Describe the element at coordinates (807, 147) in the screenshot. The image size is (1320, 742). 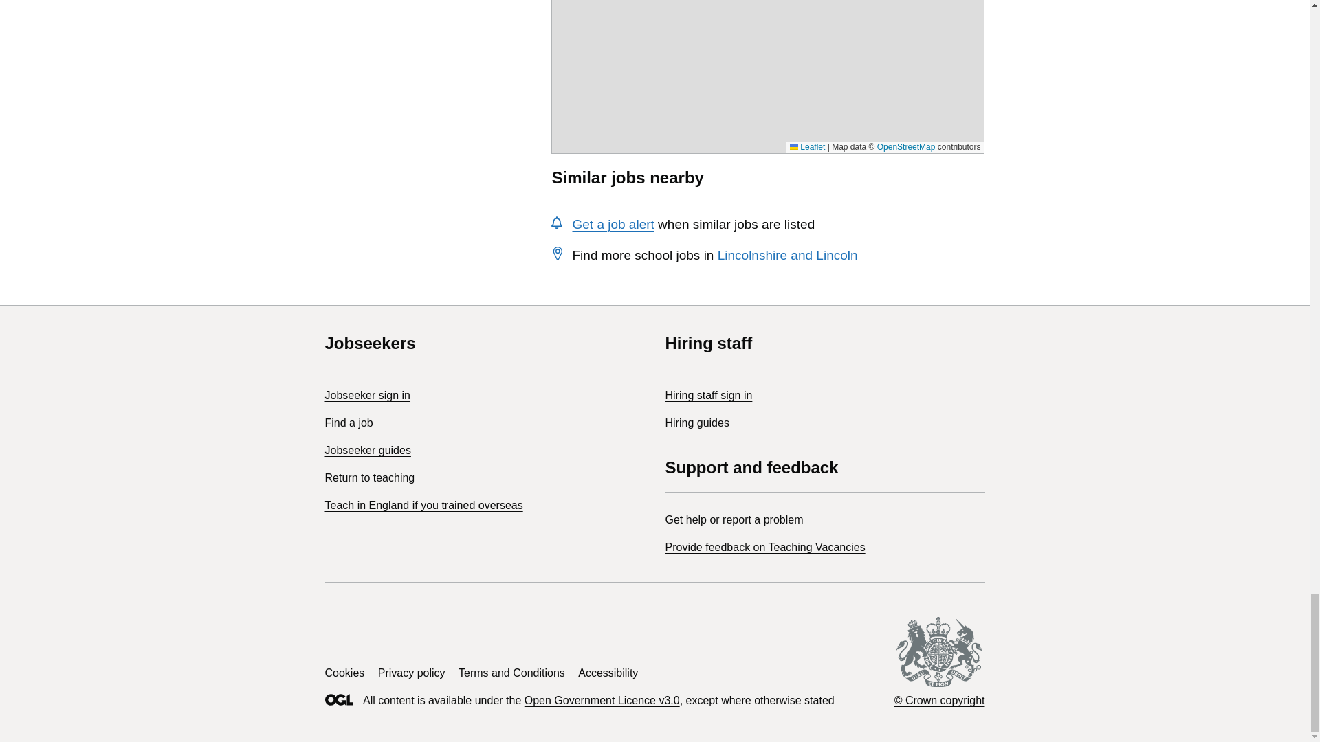
I see `Leaflet` at that location.